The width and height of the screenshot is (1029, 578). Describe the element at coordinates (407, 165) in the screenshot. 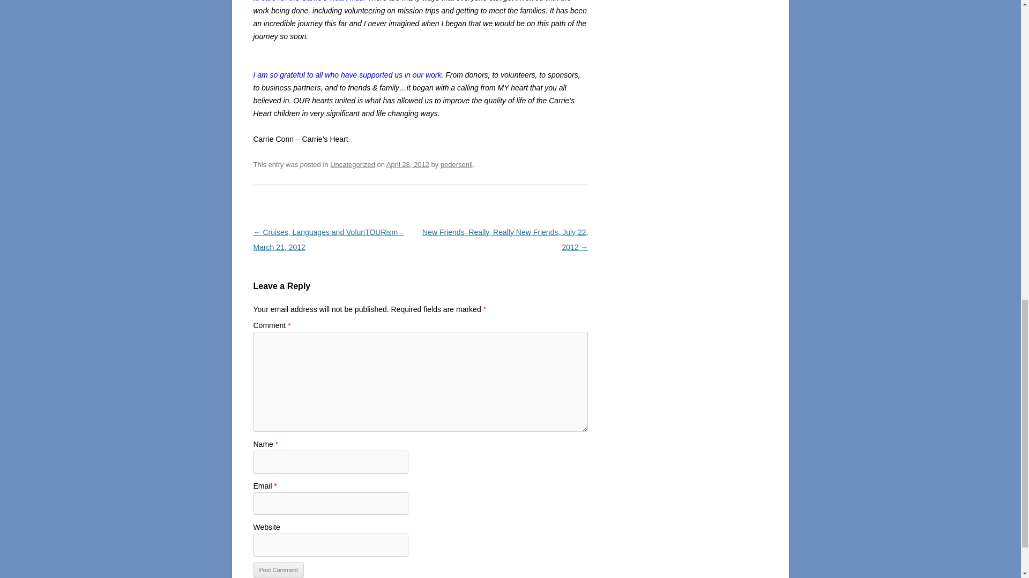

I see `April 28, 2012` at that location.